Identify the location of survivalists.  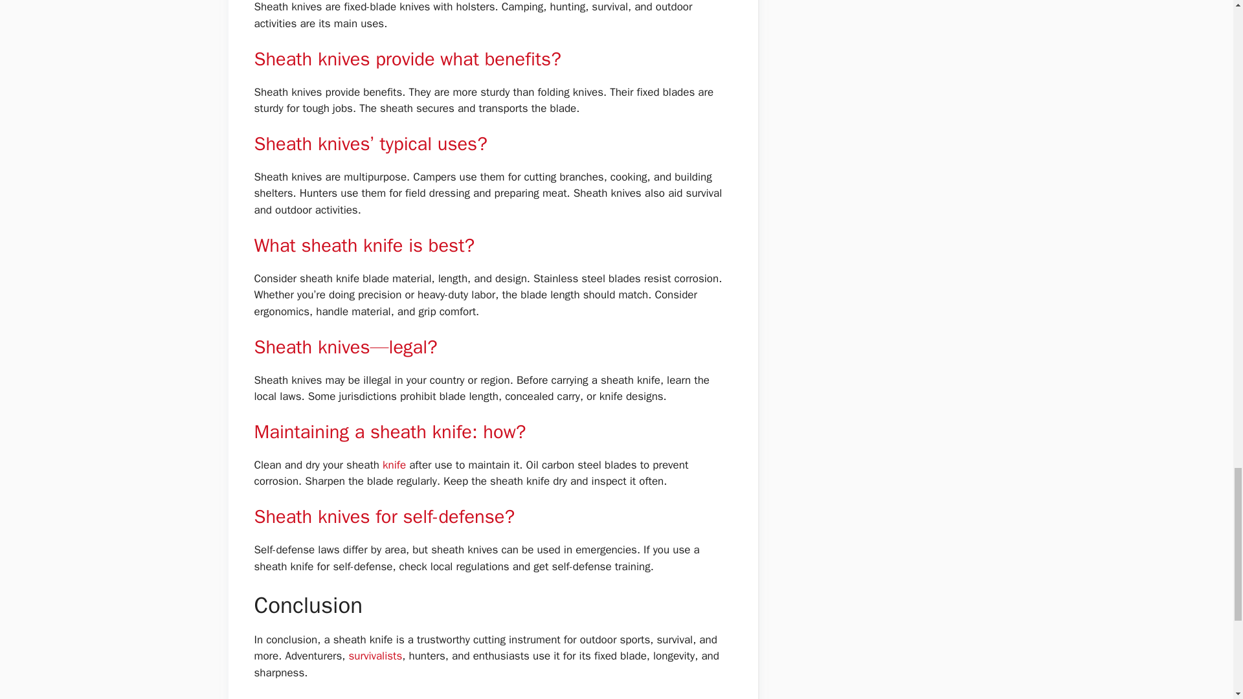
(374, 656).